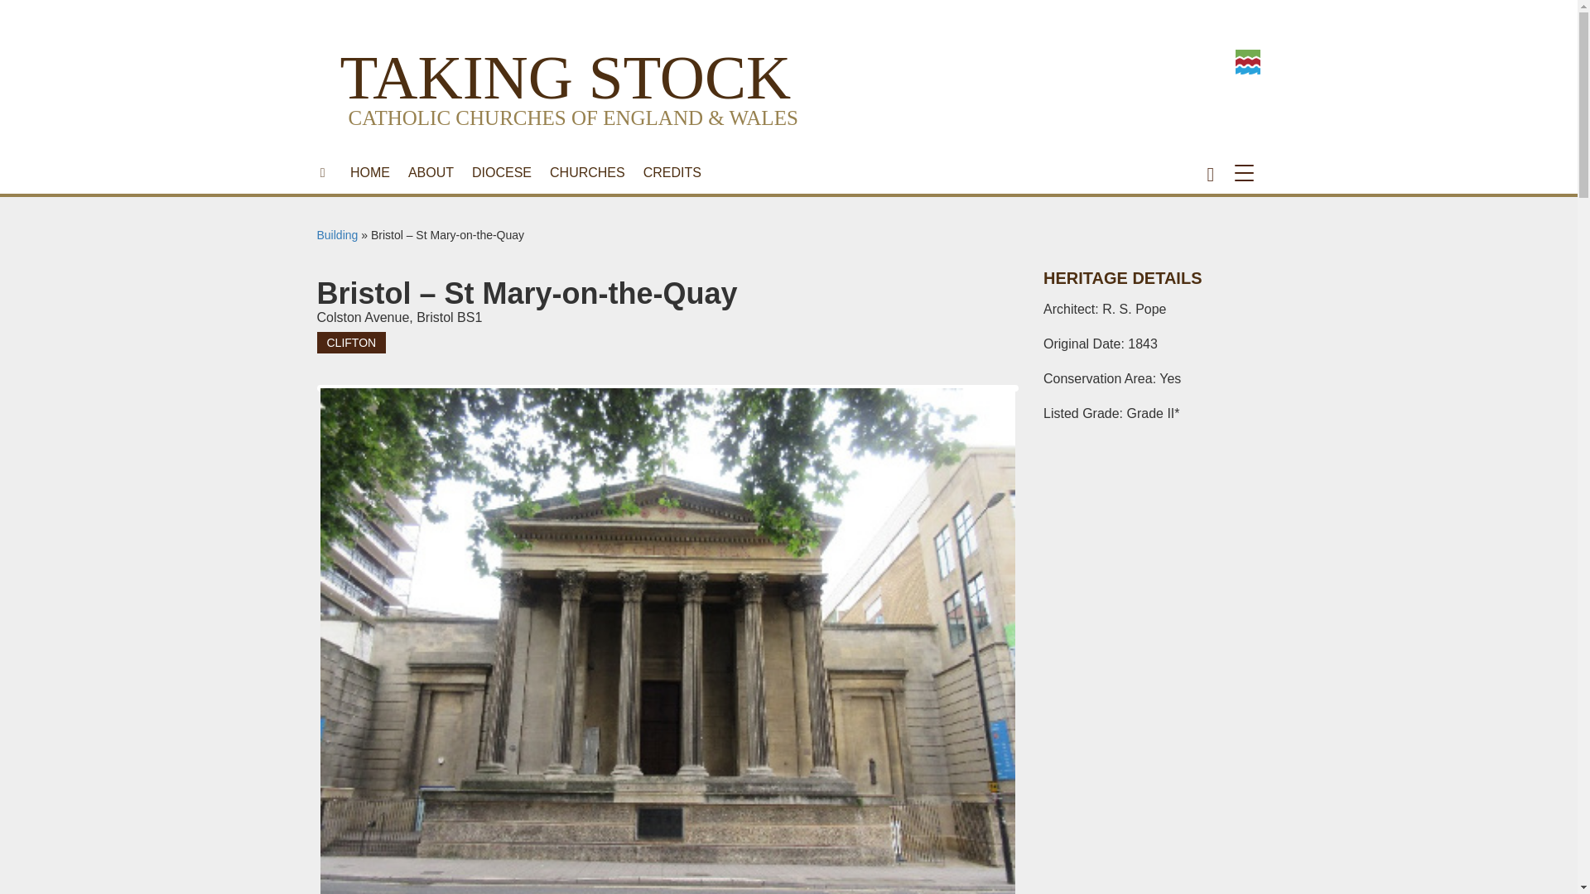 This screenshot has height=894, width=1590. I want to click on ABOUT, so click(431, 172).